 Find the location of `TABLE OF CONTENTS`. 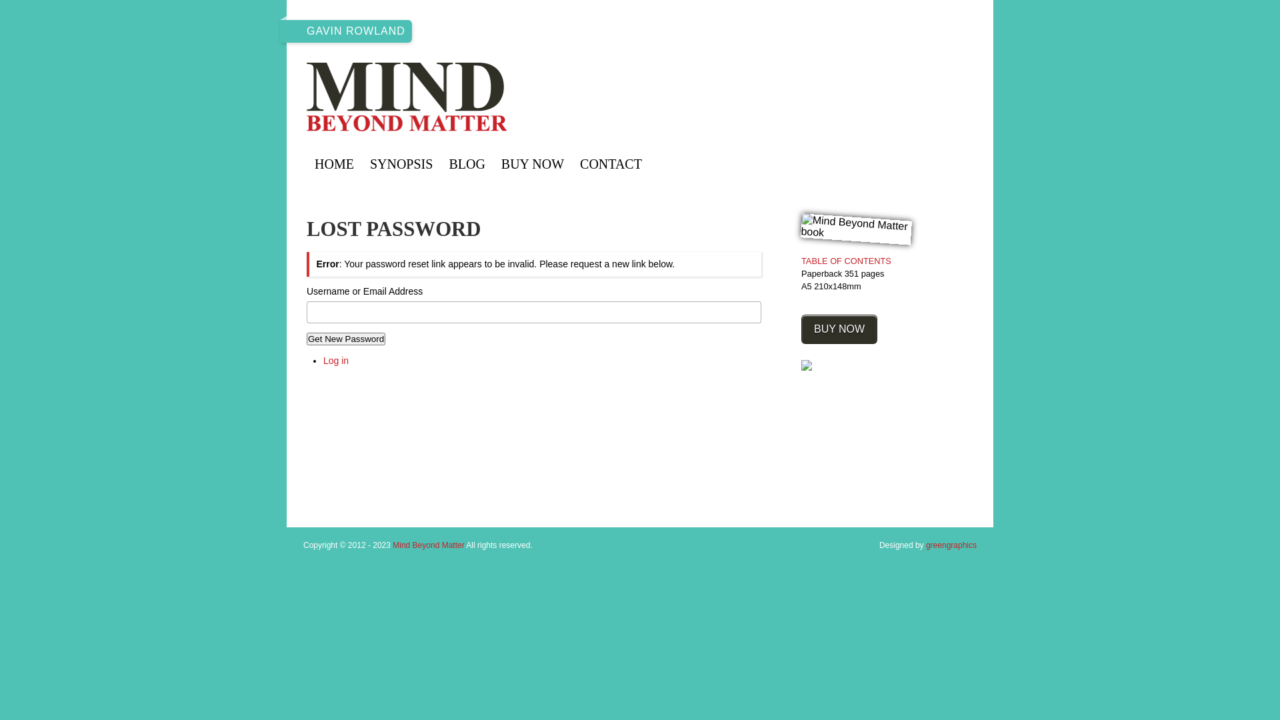

TABLE OF CONTENTS is located at coordinates (847, 261).